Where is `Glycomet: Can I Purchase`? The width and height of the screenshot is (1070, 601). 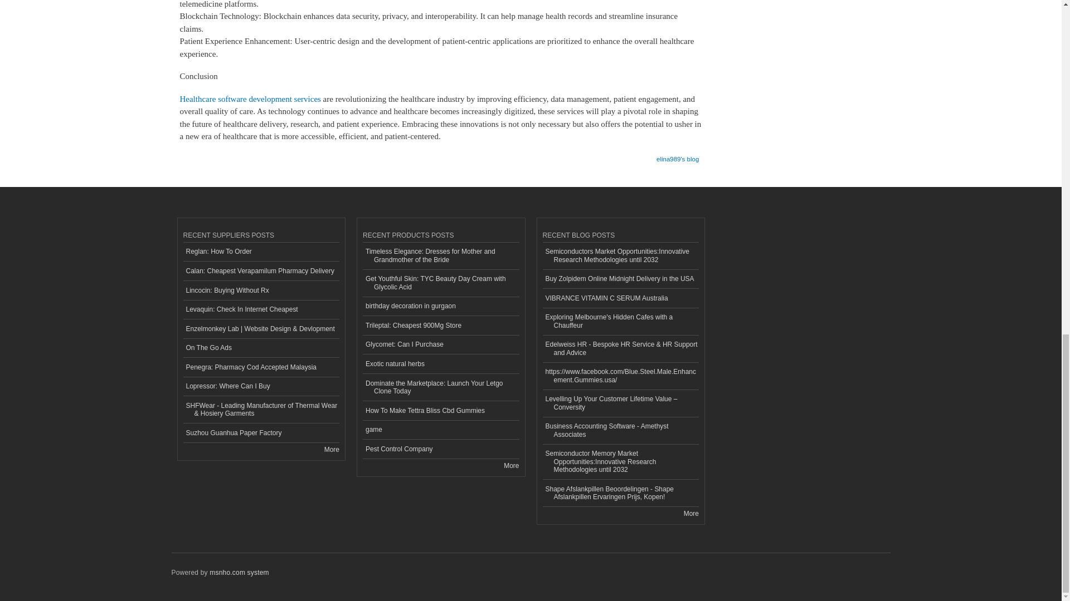
Glycomet: Can I Purchase is located at coordinates (440, 345).